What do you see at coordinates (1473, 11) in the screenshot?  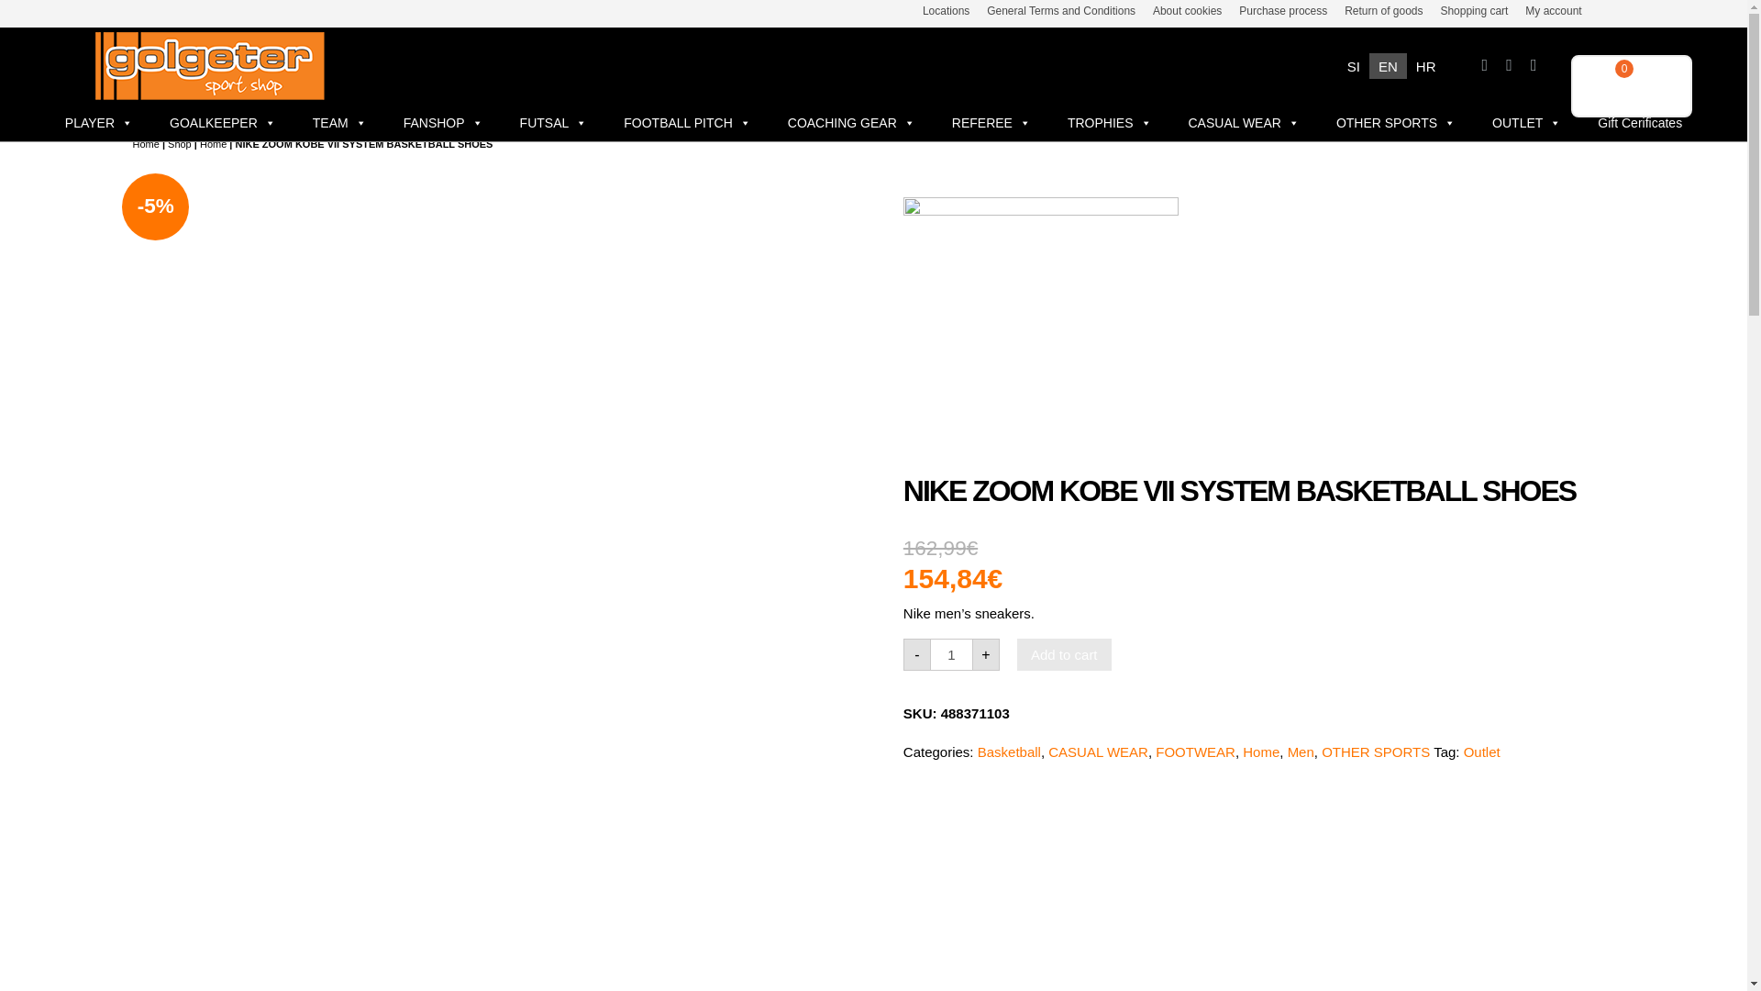 I see `Shopping cart` at bounding box center [1473, 11].